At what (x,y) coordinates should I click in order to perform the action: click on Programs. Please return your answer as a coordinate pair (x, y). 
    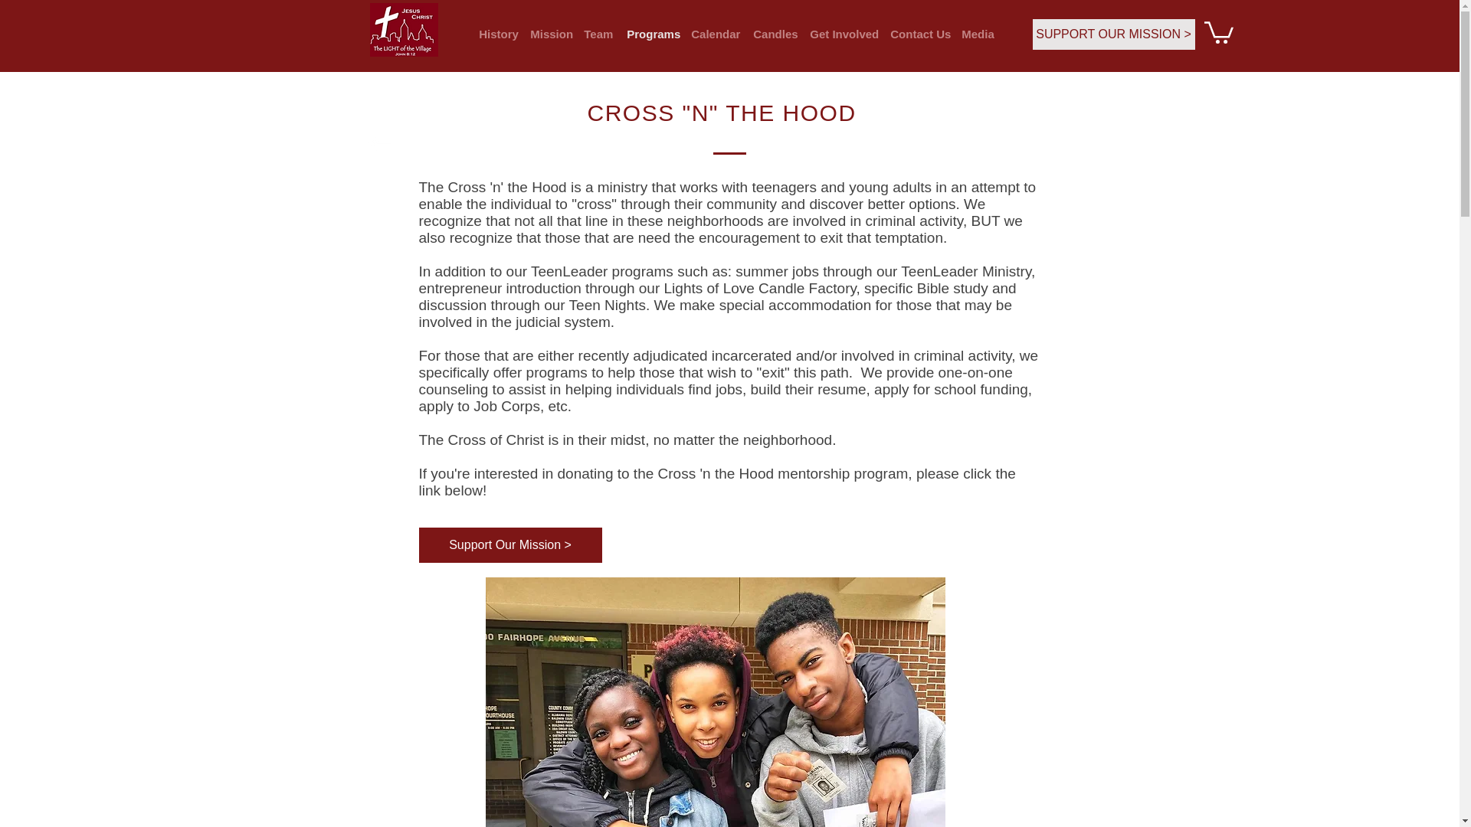
    Looking at the image, I should click on (651, 34).